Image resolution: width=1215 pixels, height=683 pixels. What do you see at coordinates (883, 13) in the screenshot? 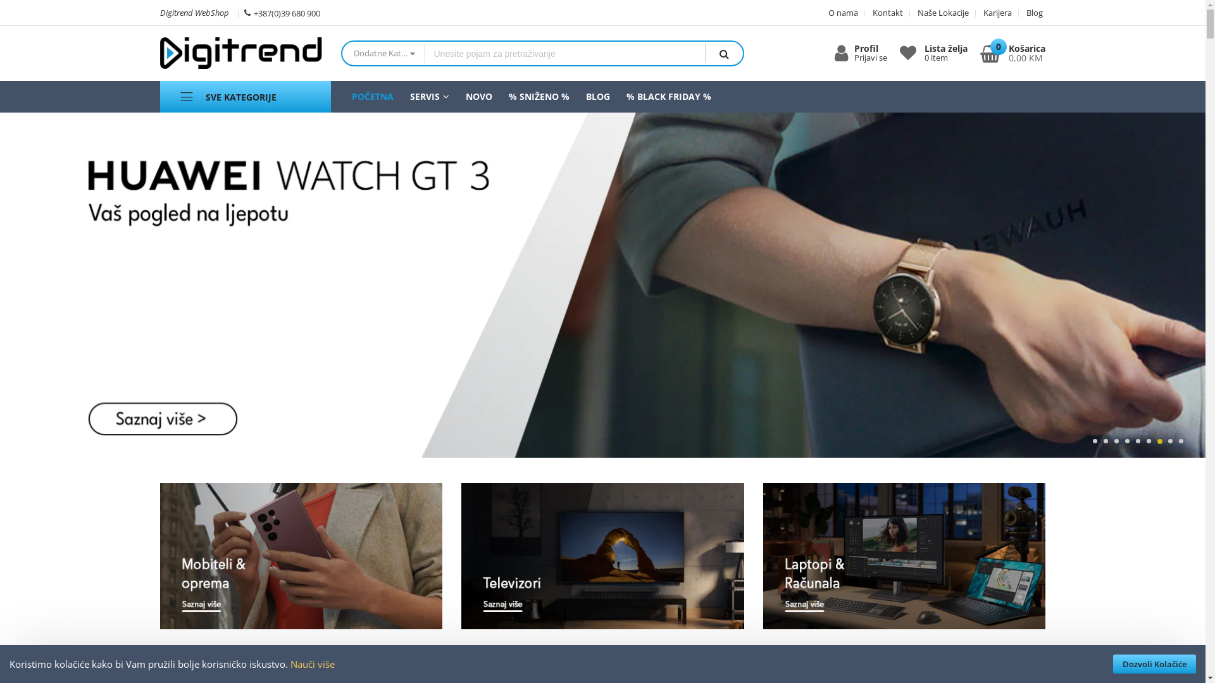
I see `Kontakt` at bounding box center [883, 13].